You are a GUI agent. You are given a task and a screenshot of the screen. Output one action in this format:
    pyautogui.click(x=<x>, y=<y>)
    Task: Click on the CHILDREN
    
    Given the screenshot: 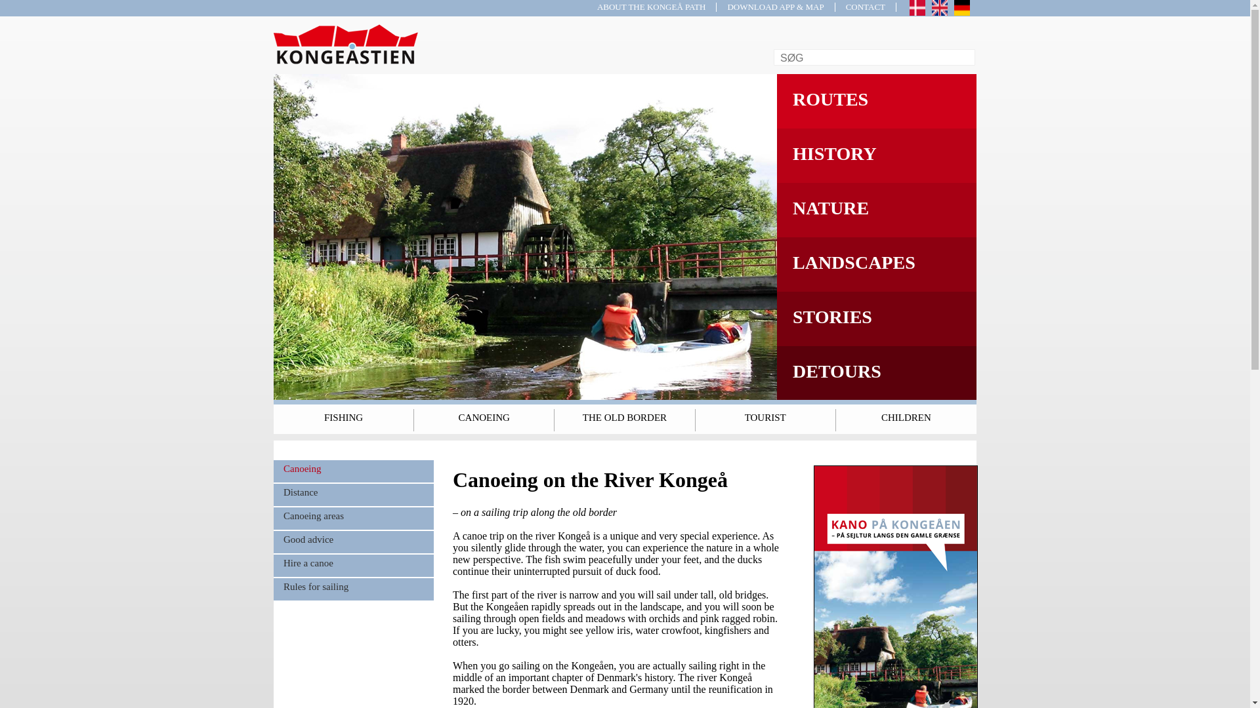 What is the action you would take?
    pyautogui.click(x=906, y=417)
    